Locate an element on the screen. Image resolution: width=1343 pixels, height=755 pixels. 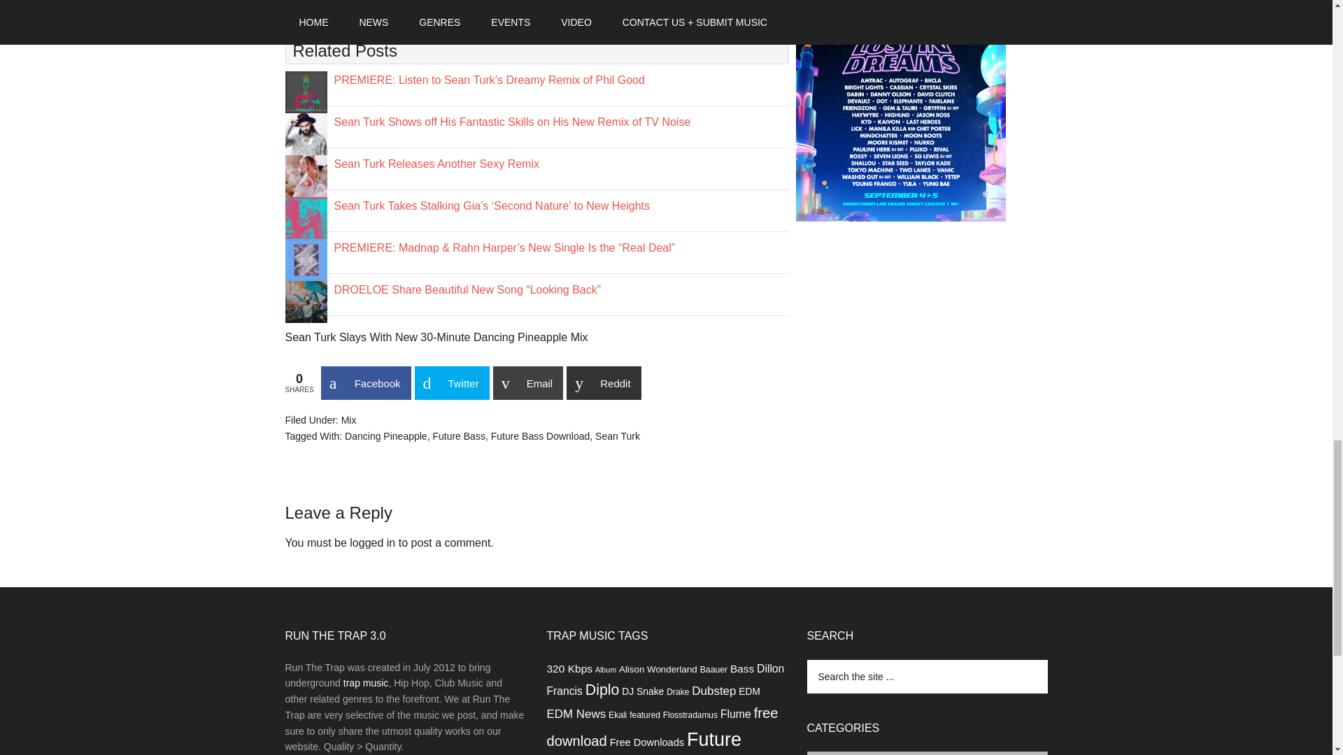
Jordan Farley is located at coordinates (339, 10).